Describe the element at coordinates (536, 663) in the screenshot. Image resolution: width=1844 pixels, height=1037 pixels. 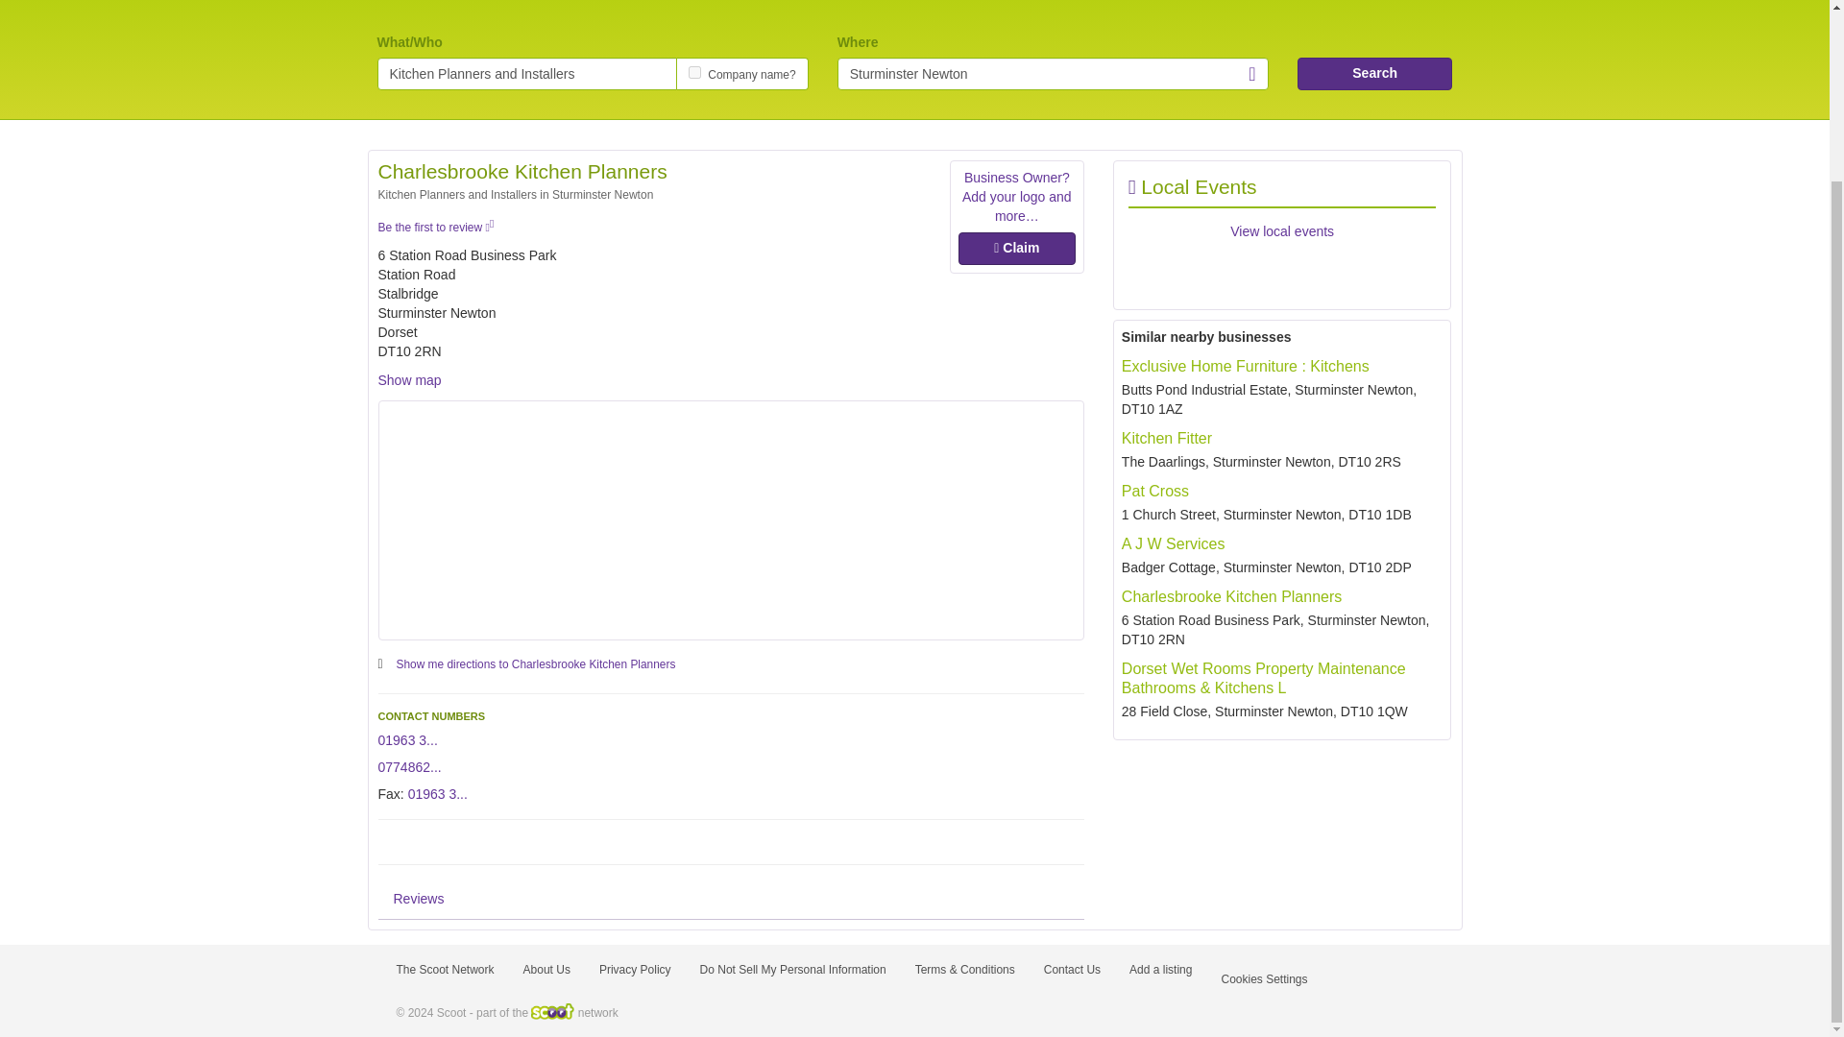
I see `Show me directions to Charlesbrooke Kitchen Planners` at that location.